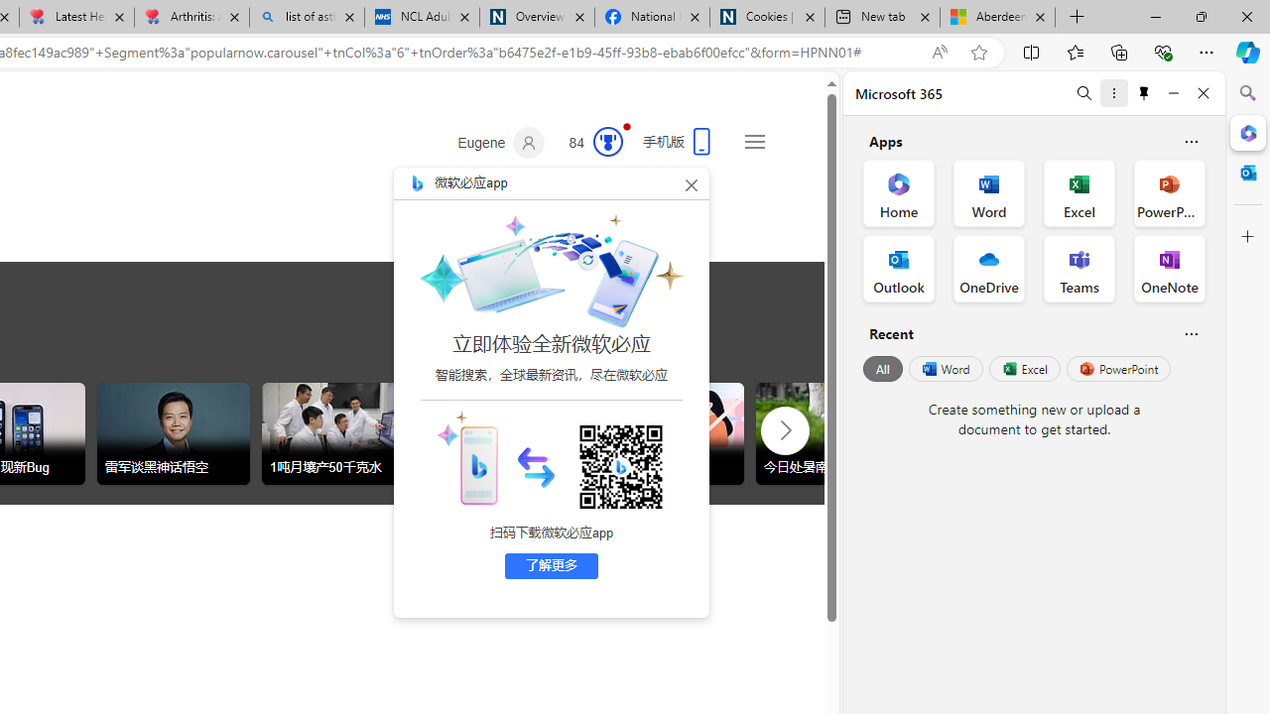  I want to click on Cookies | About | NICE, so click(766, 18).